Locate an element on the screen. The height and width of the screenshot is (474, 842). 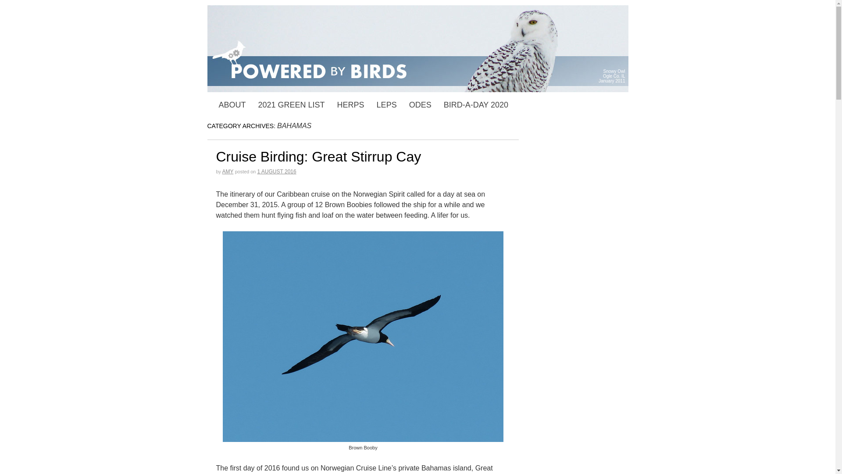
Cruise Birding: Great Stirrup Cay is located at coordinates (318, 156).